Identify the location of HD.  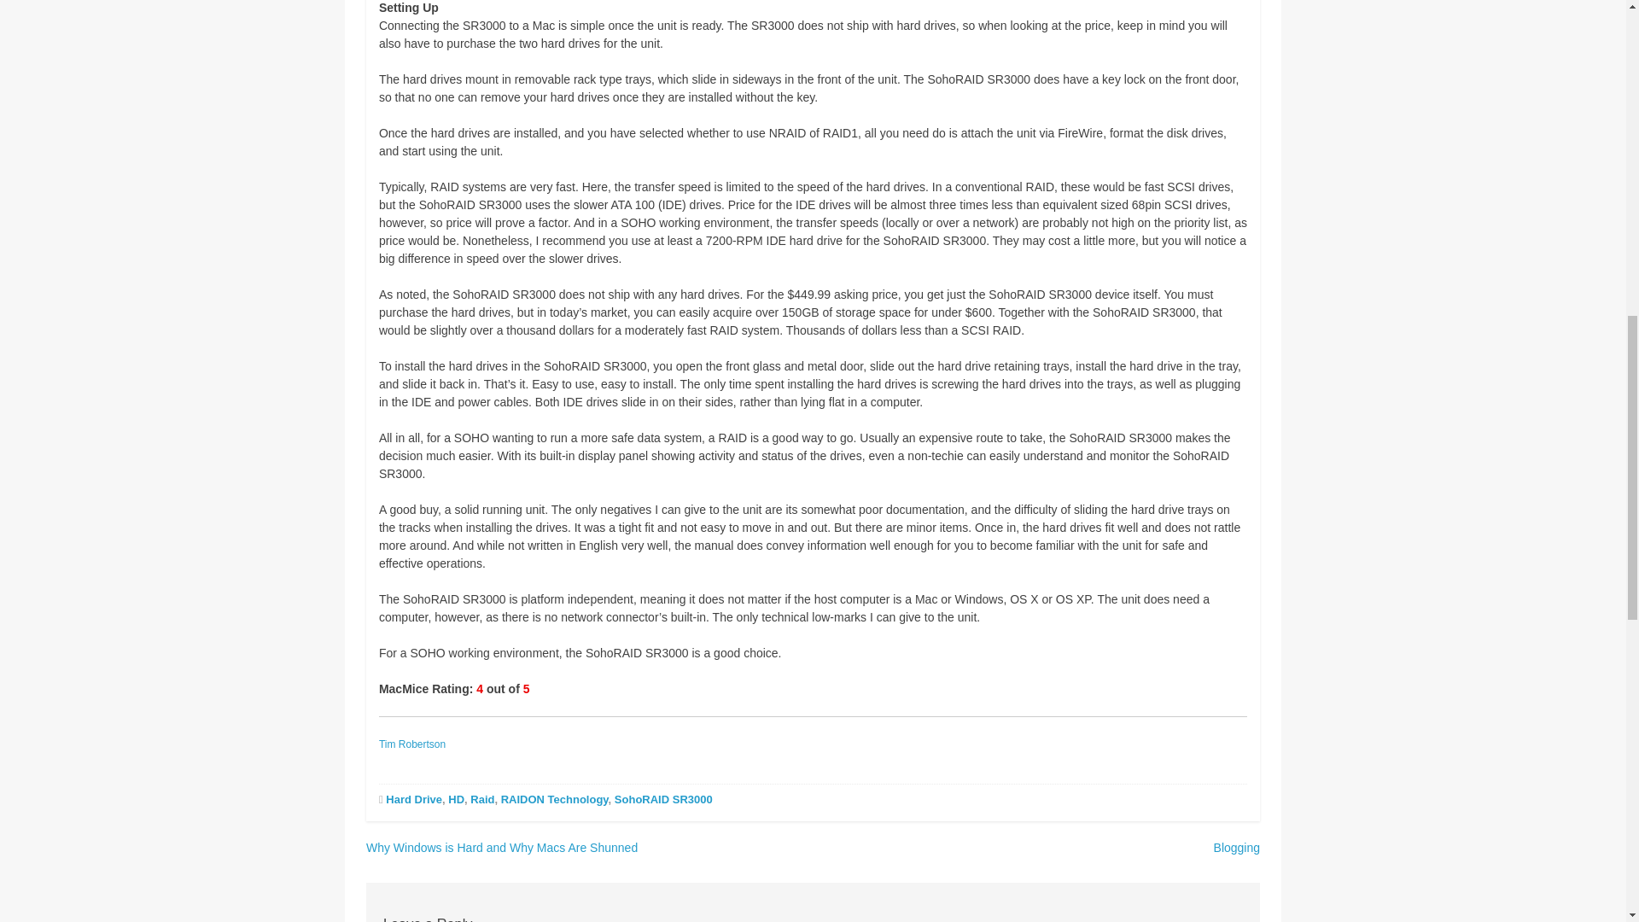
(456, 799).